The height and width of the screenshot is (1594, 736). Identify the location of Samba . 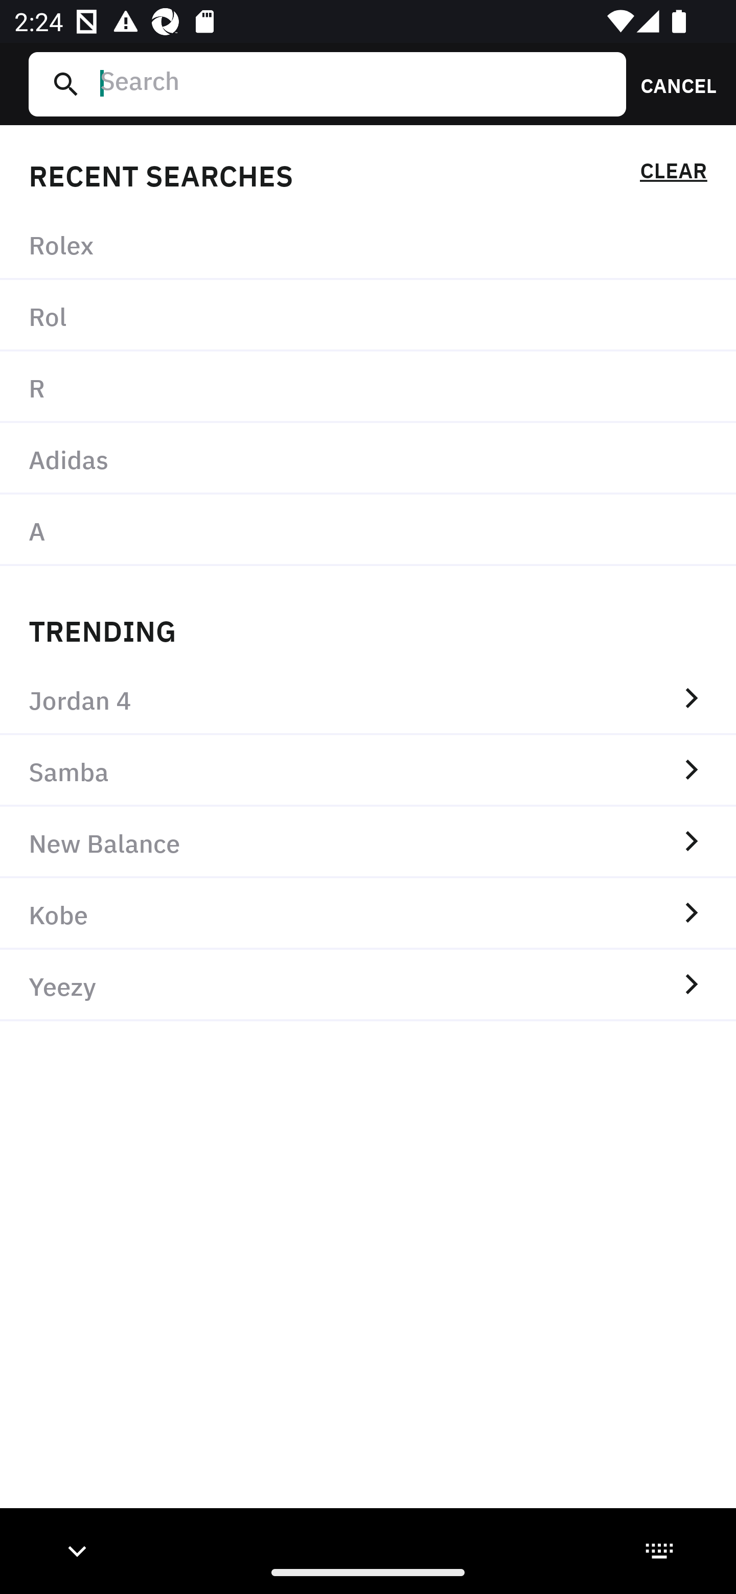
(368, 770).